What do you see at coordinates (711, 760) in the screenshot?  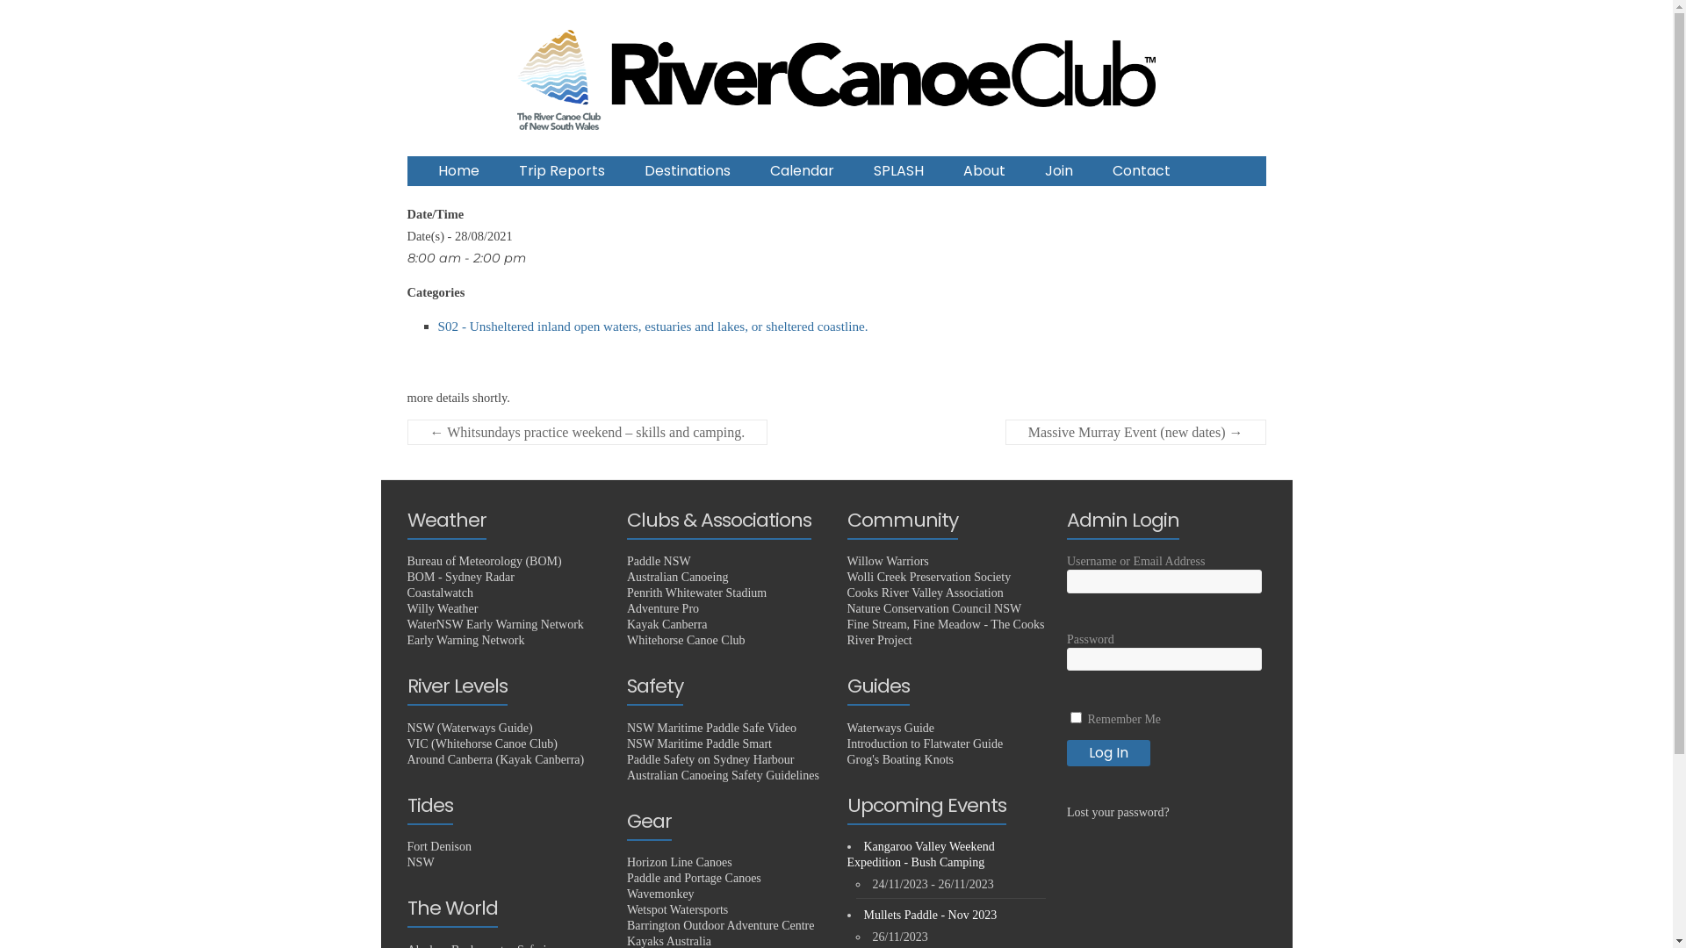 I see `Paddle Safety on Sydney Harbour` at bounding box center [711, 760].